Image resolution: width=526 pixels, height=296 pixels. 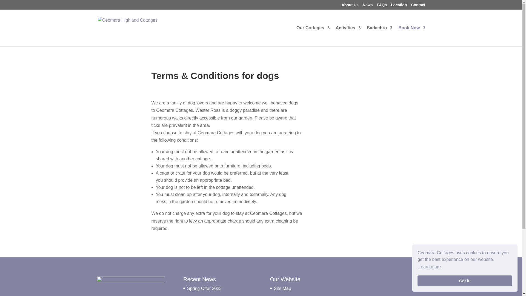 I want to click on Badachro, so click(x=379, y=35).